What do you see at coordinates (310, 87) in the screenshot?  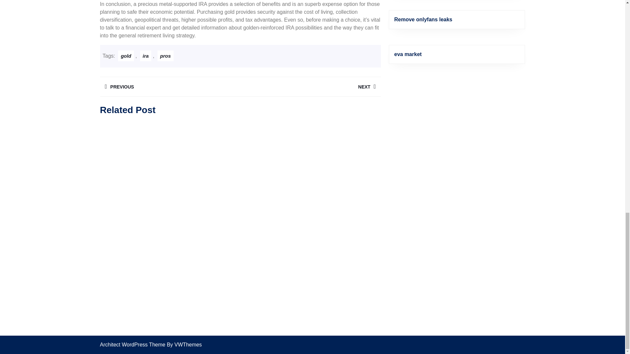 I see `gold` at bounding box center [310, 87].